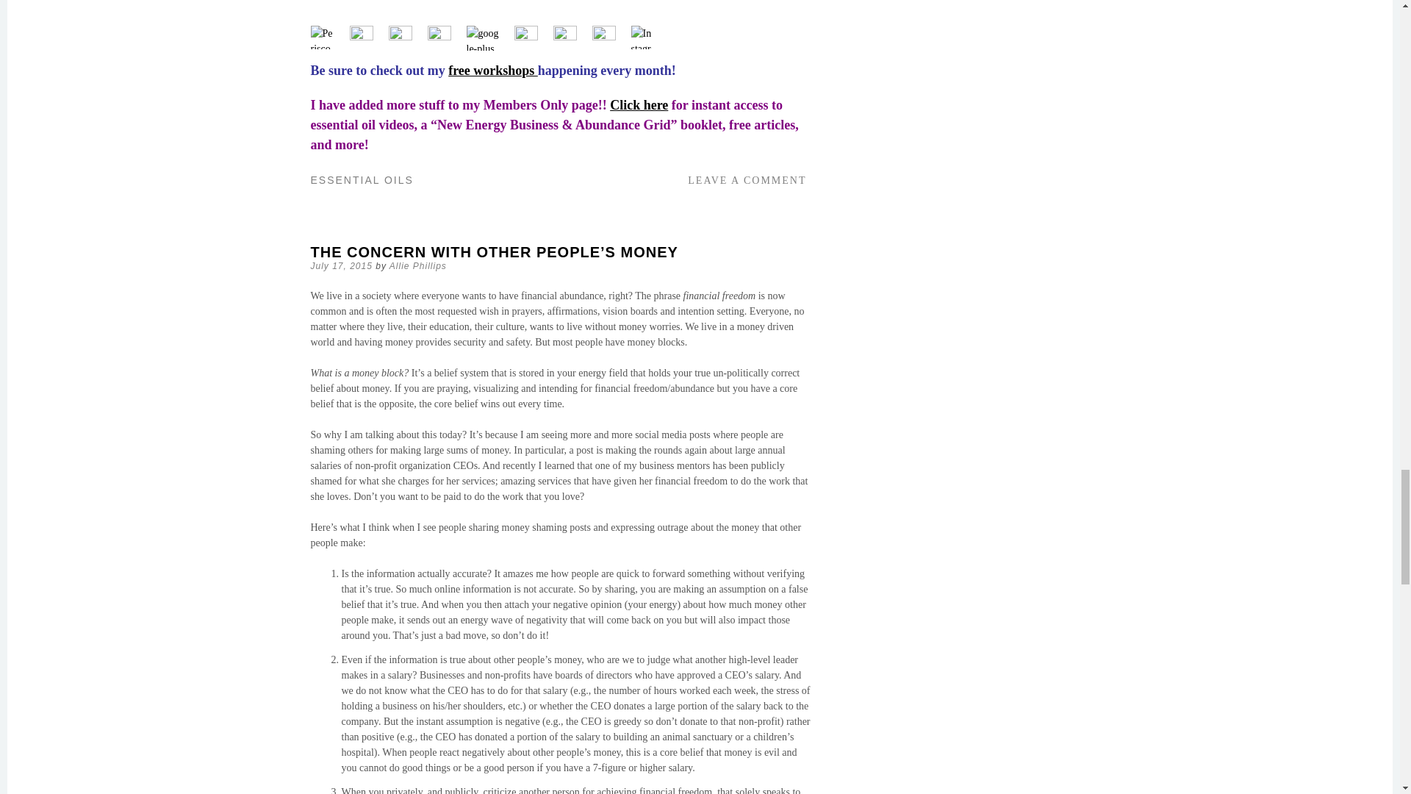  What do you see at coordinates (526, 37) in the screenshot?
I see `pinterest-icon` at bounding box center [526, 37].